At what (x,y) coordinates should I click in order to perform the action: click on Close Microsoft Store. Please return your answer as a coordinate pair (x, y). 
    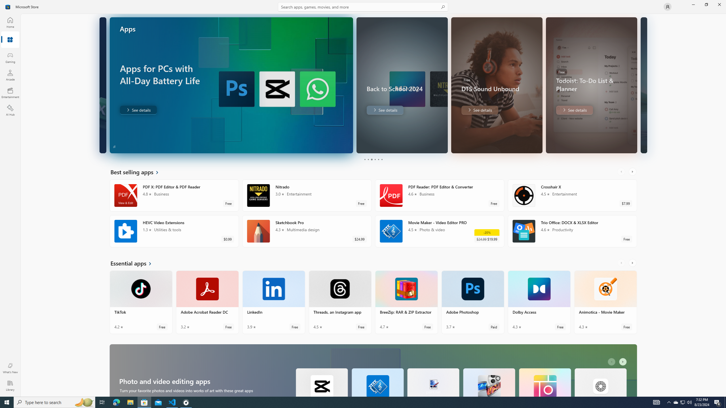
    Looking at the image, I should click on (719, 5).